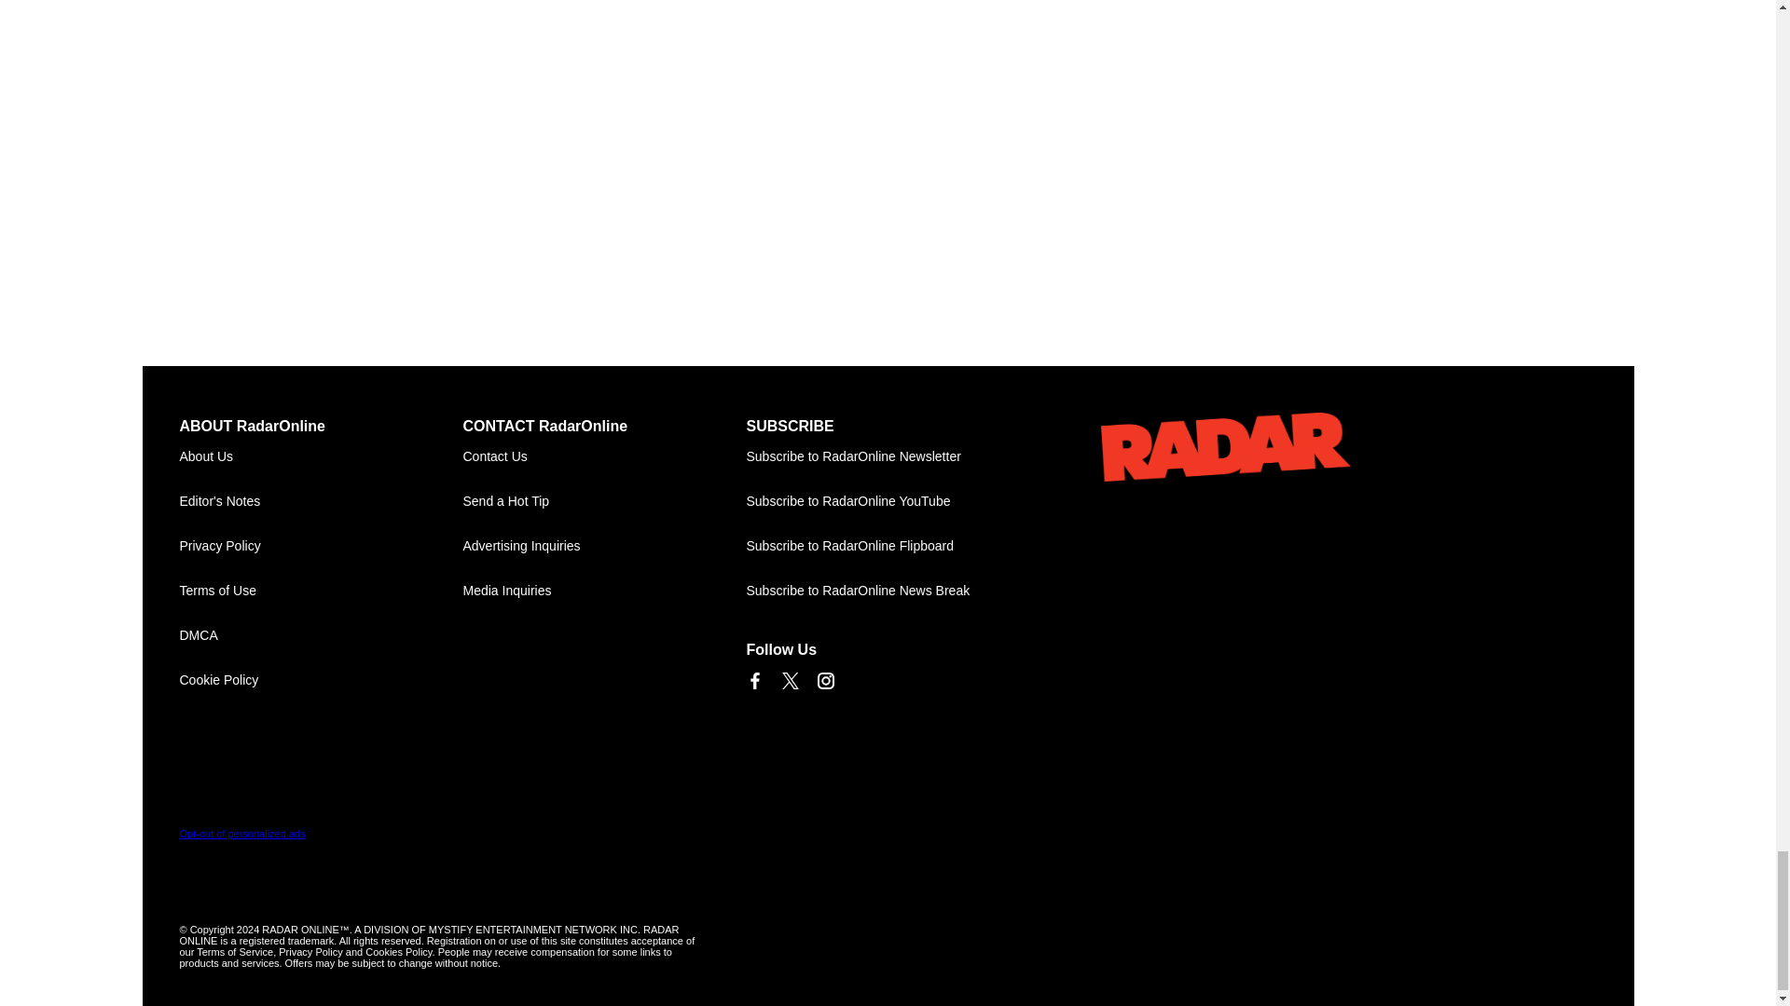 This screenshot has width=1790, height=1006. I want to click on Link to Facebook, so click(753, 680).